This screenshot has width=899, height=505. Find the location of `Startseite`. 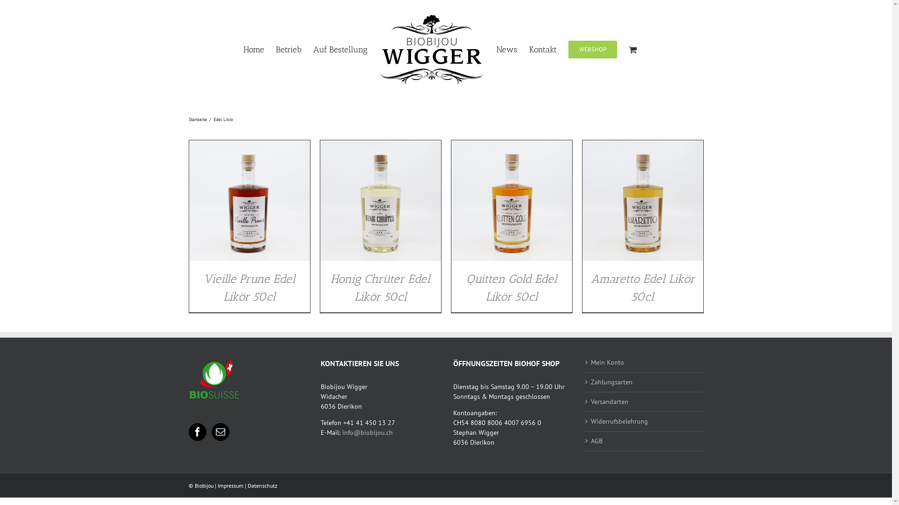

Startseite is located at coordinates (198, 120).